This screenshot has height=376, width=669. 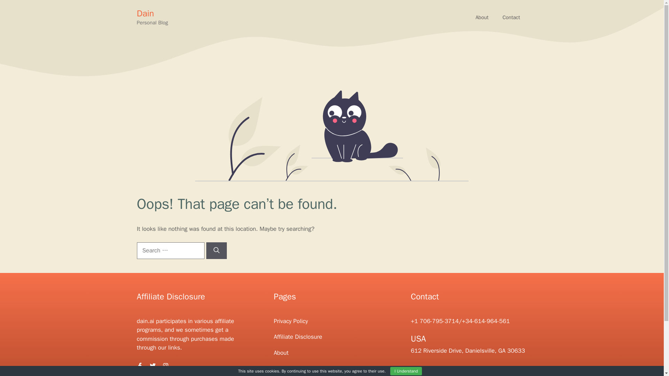 I want to click on I Understand, so click(x=406, y=371).